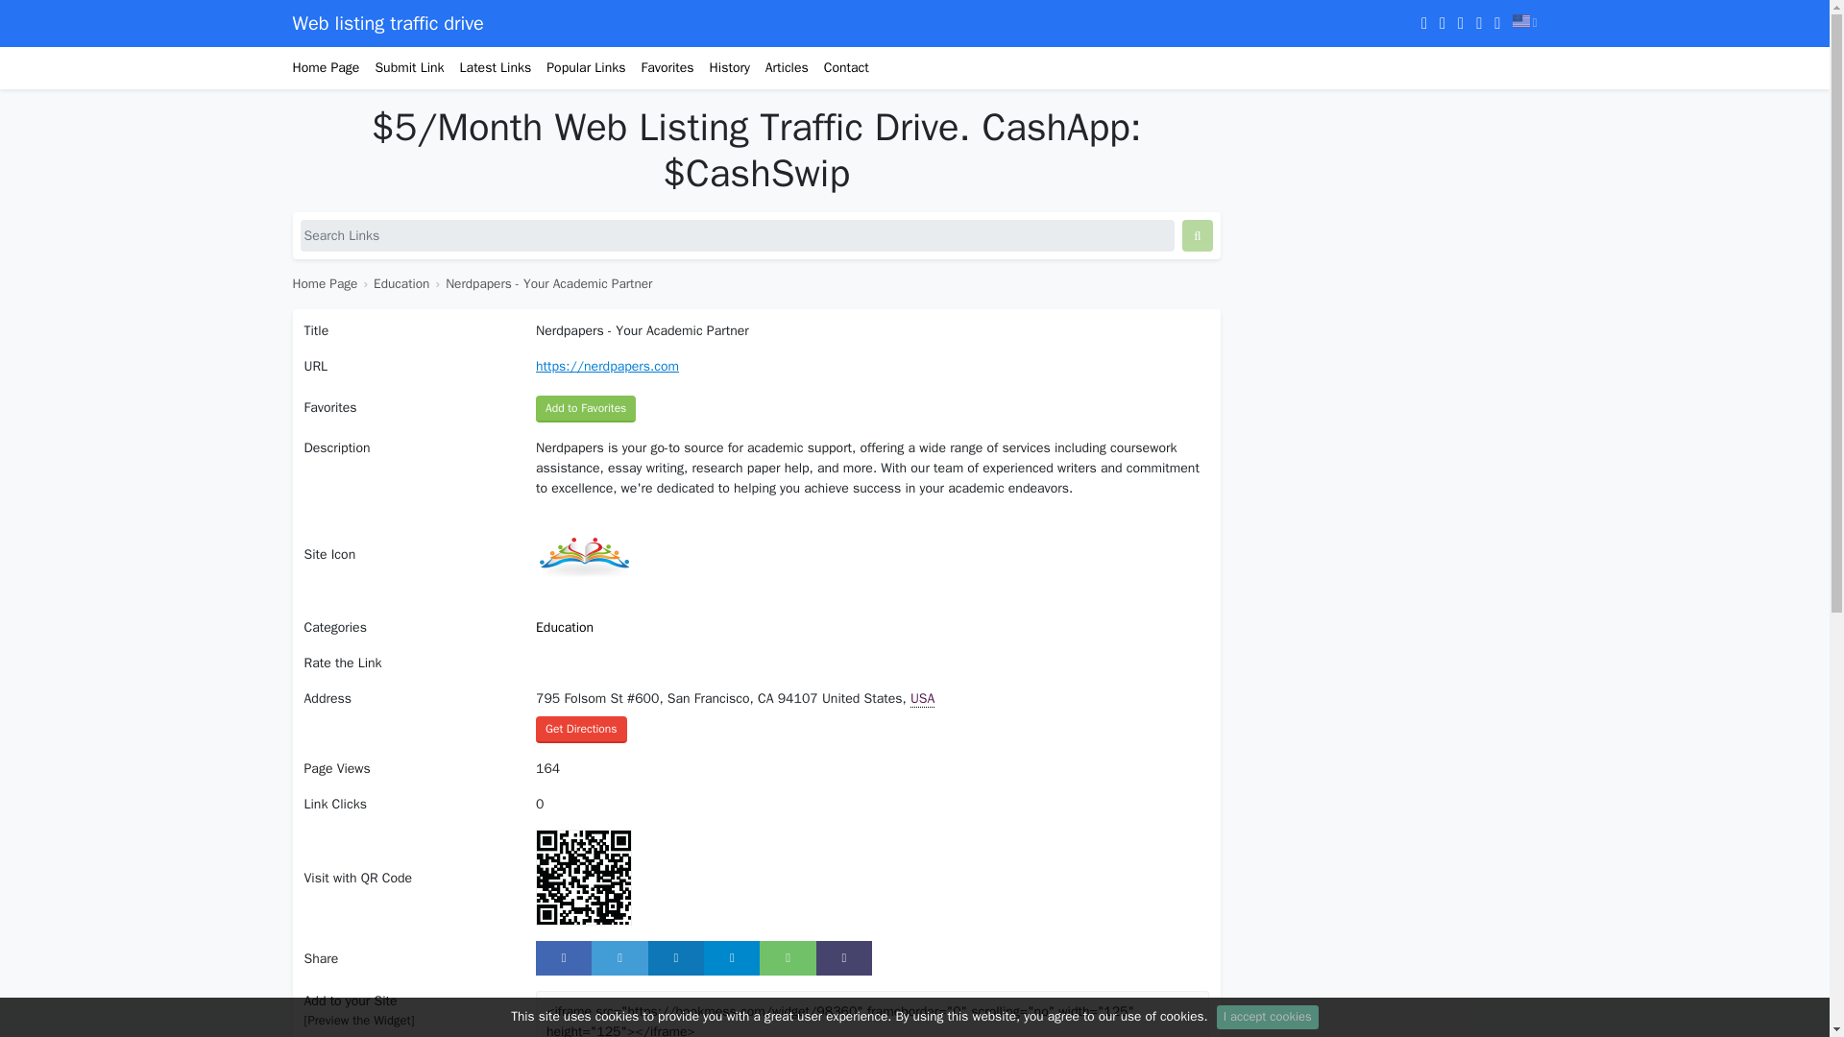 The image size is (1844, 1037). What do you see at coordinates (780, 67) in the screenshot?
I see `Articles` at bounding box center [780, 67].